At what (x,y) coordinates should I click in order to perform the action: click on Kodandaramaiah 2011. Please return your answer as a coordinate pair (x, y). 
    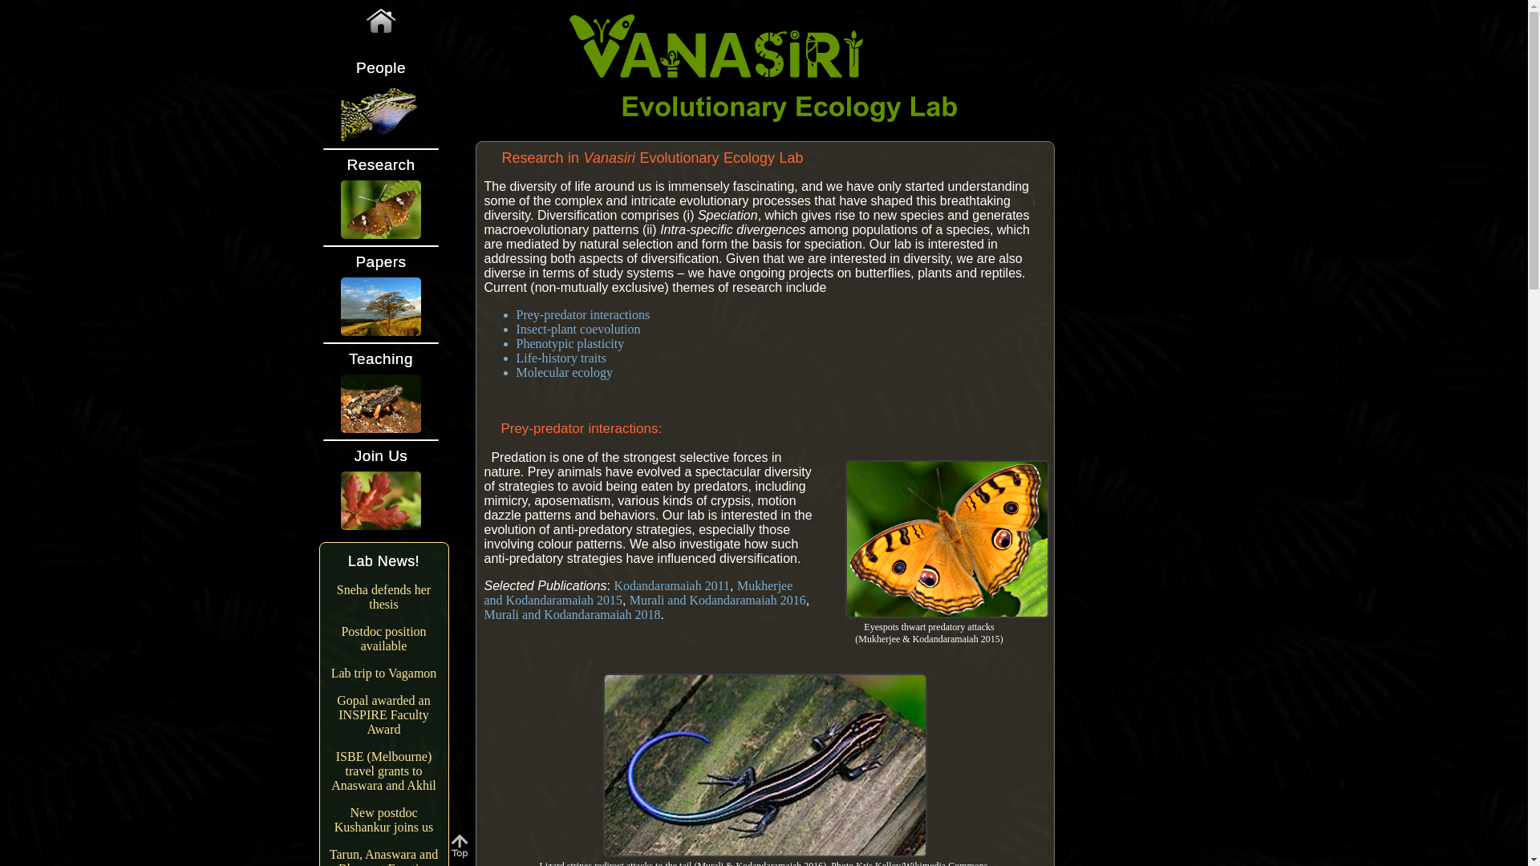
    Looking at the image, I should click on (671, 585).